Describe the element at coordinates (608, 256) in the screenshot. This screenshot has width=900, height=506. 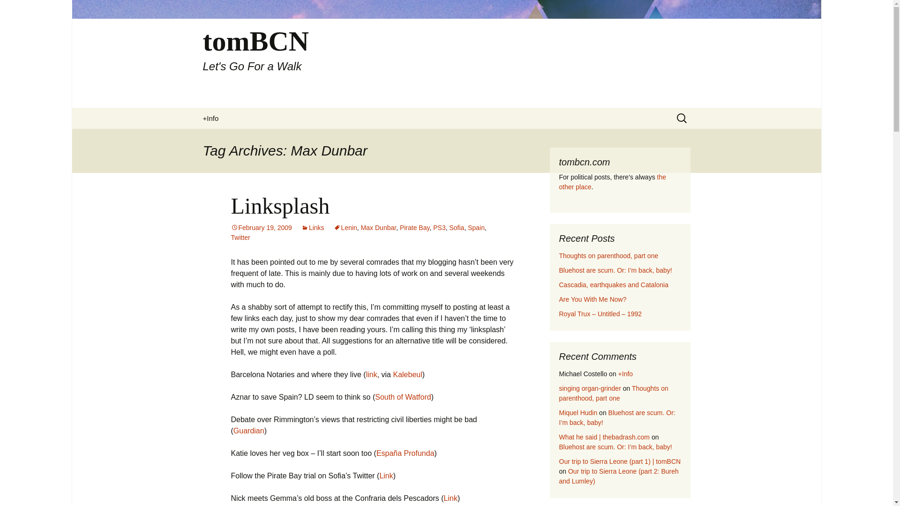
I see `Miquel Hudin` at that location.